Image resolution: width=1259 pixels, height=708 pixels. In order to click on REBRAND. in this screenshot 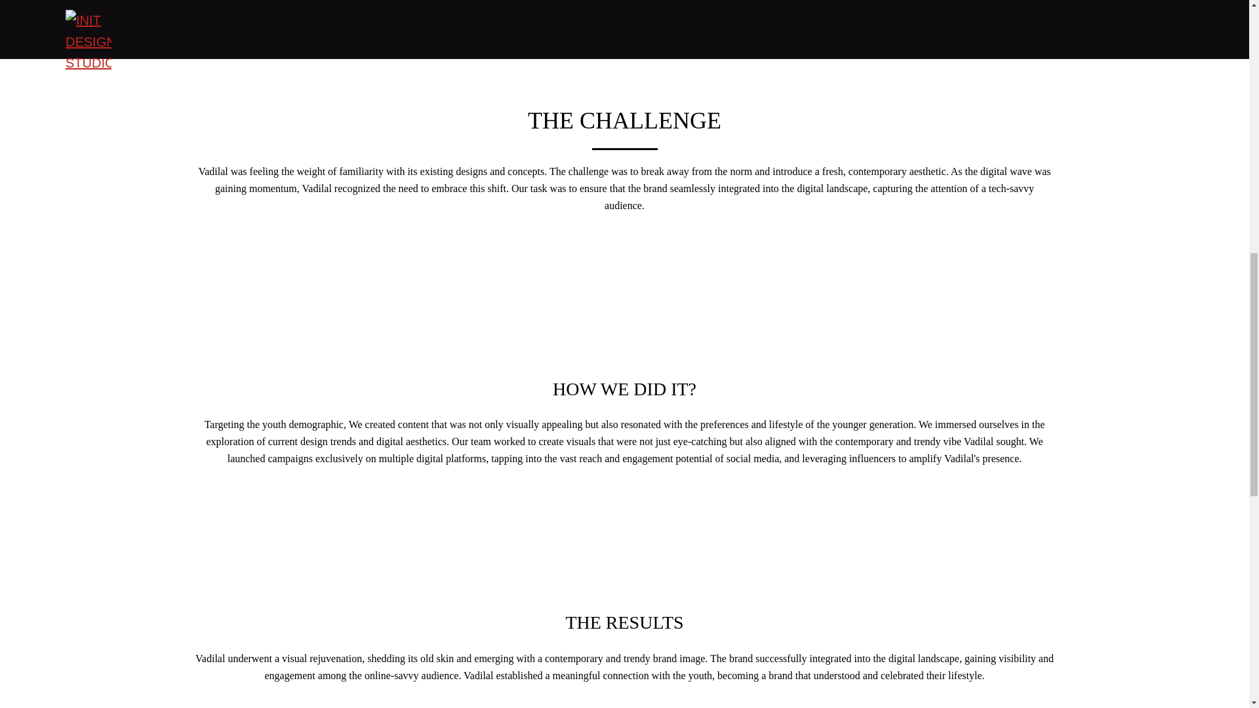, I will do `click(531, 20)`.